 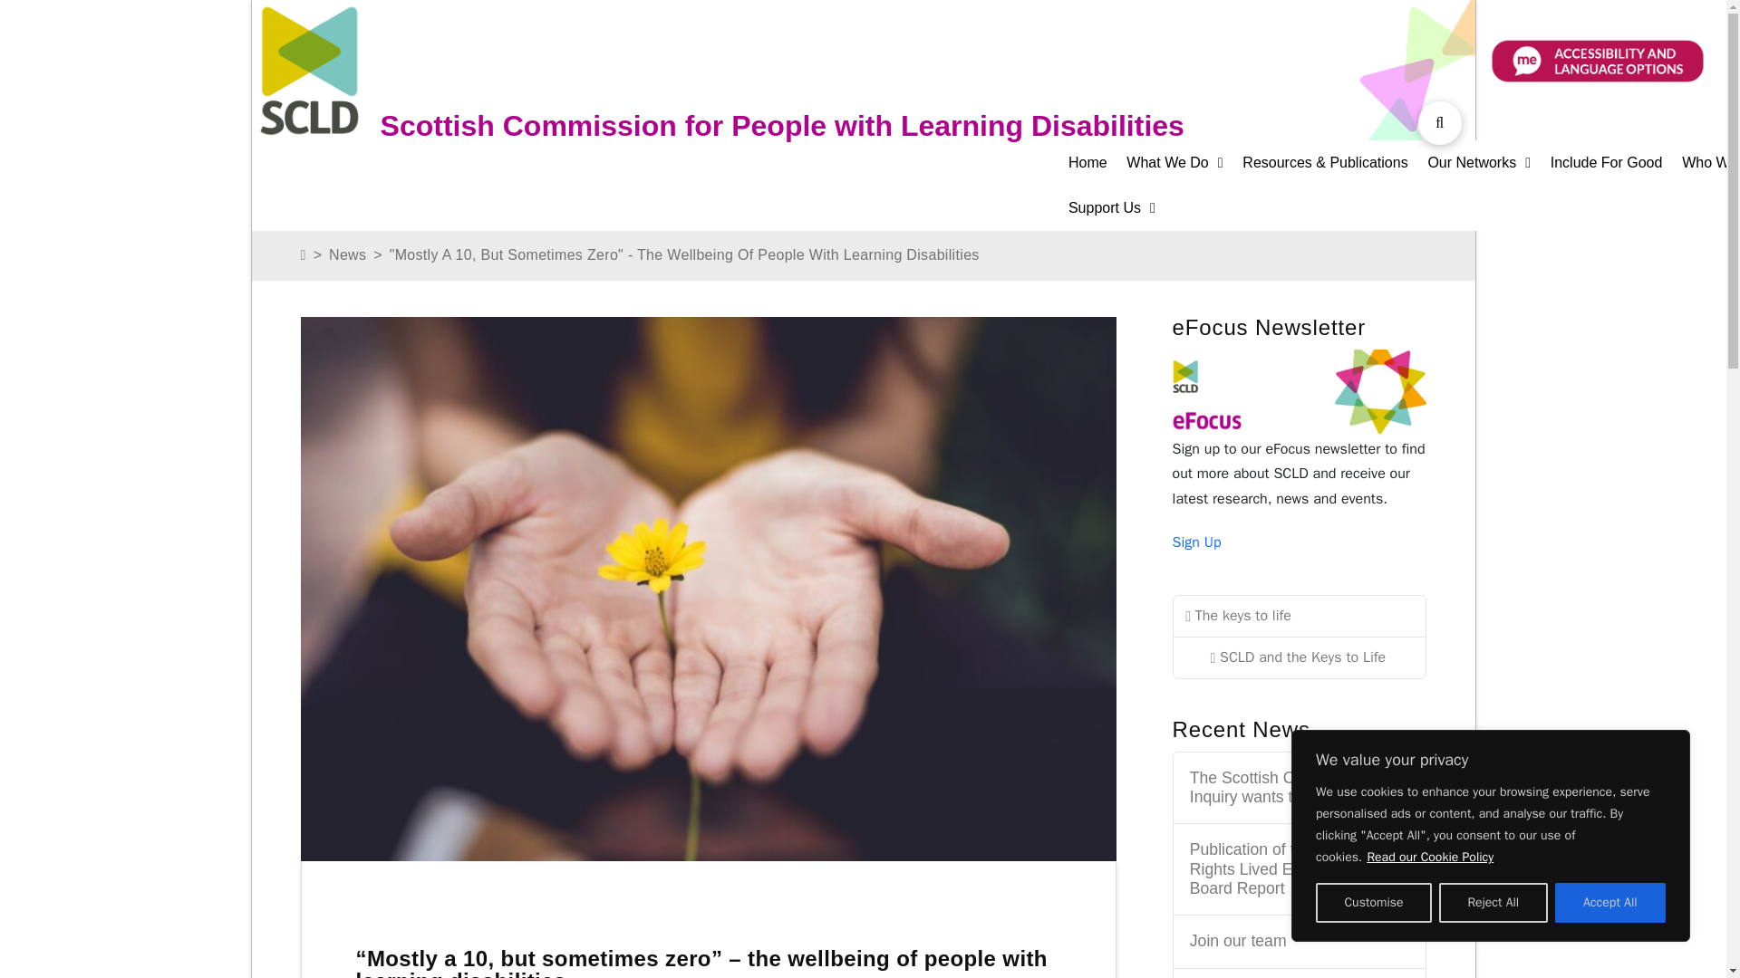 I want to click on Include For Good, so click(x=1616, y=163).